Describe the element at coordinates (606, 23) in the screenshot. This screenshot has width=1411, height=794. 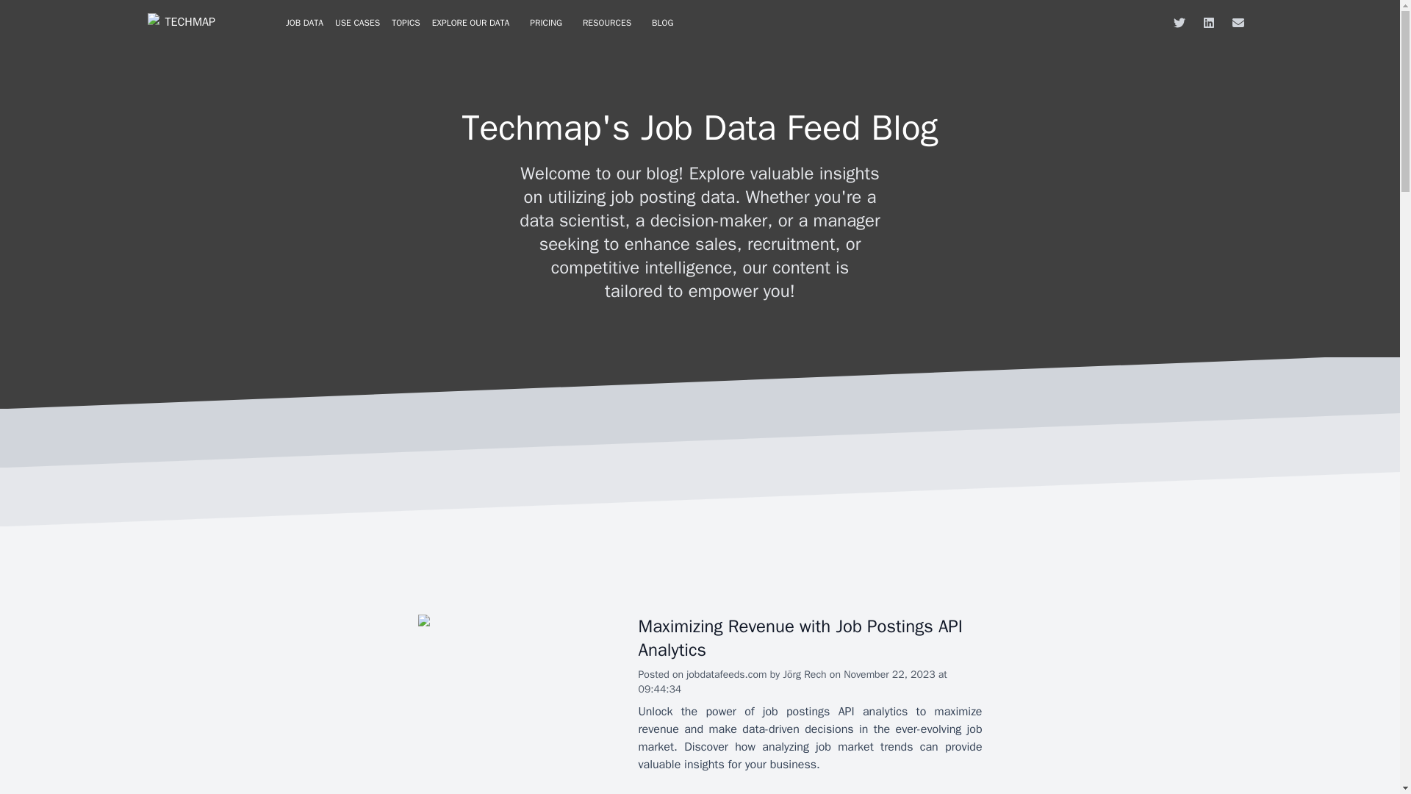
I see `RESOURCES` at that location.